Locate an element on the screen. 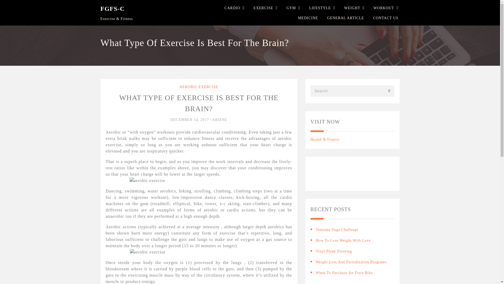 This screenshot has height=284, width=504. GYM is located at coordinates (291, 8).